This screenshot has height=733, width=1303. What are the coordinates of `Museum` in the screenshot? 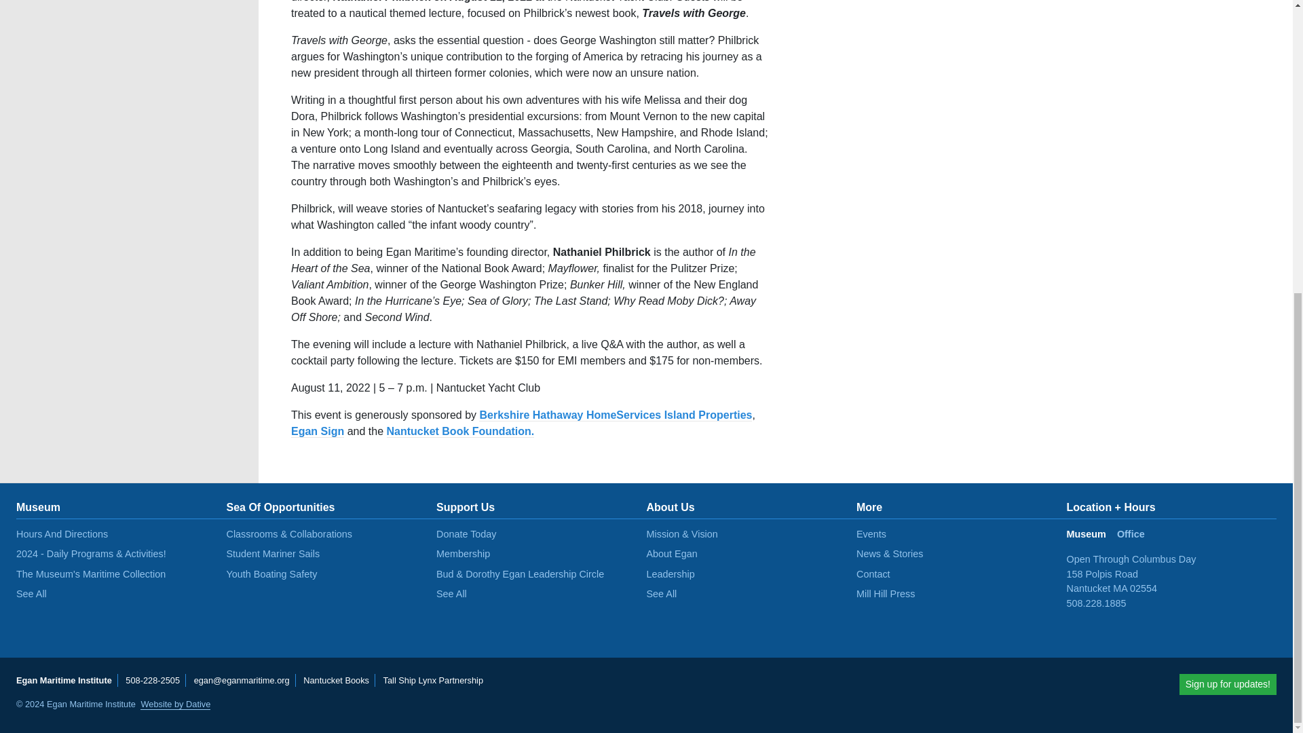 It's located at (38, 507).